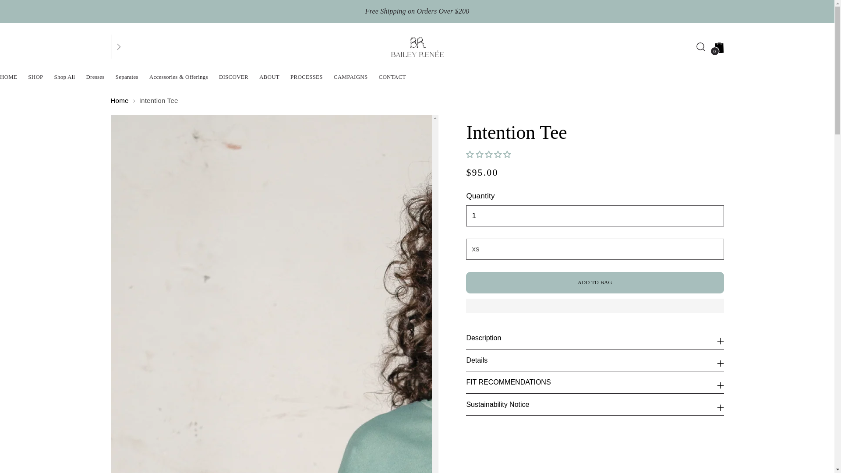 The height and width of the screenshot is (473, 841). Describe the element at coordinates (392, 77) in the screenshot. I see `CONTACT` at that location.